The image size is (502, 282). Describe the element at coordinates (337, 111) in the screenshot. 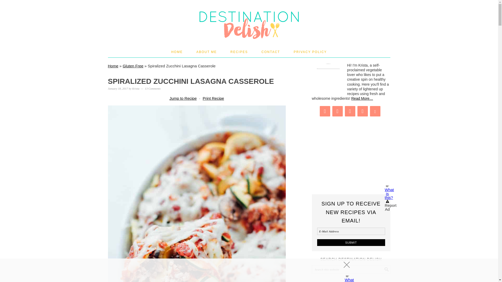

I see `Instagram` at that location.